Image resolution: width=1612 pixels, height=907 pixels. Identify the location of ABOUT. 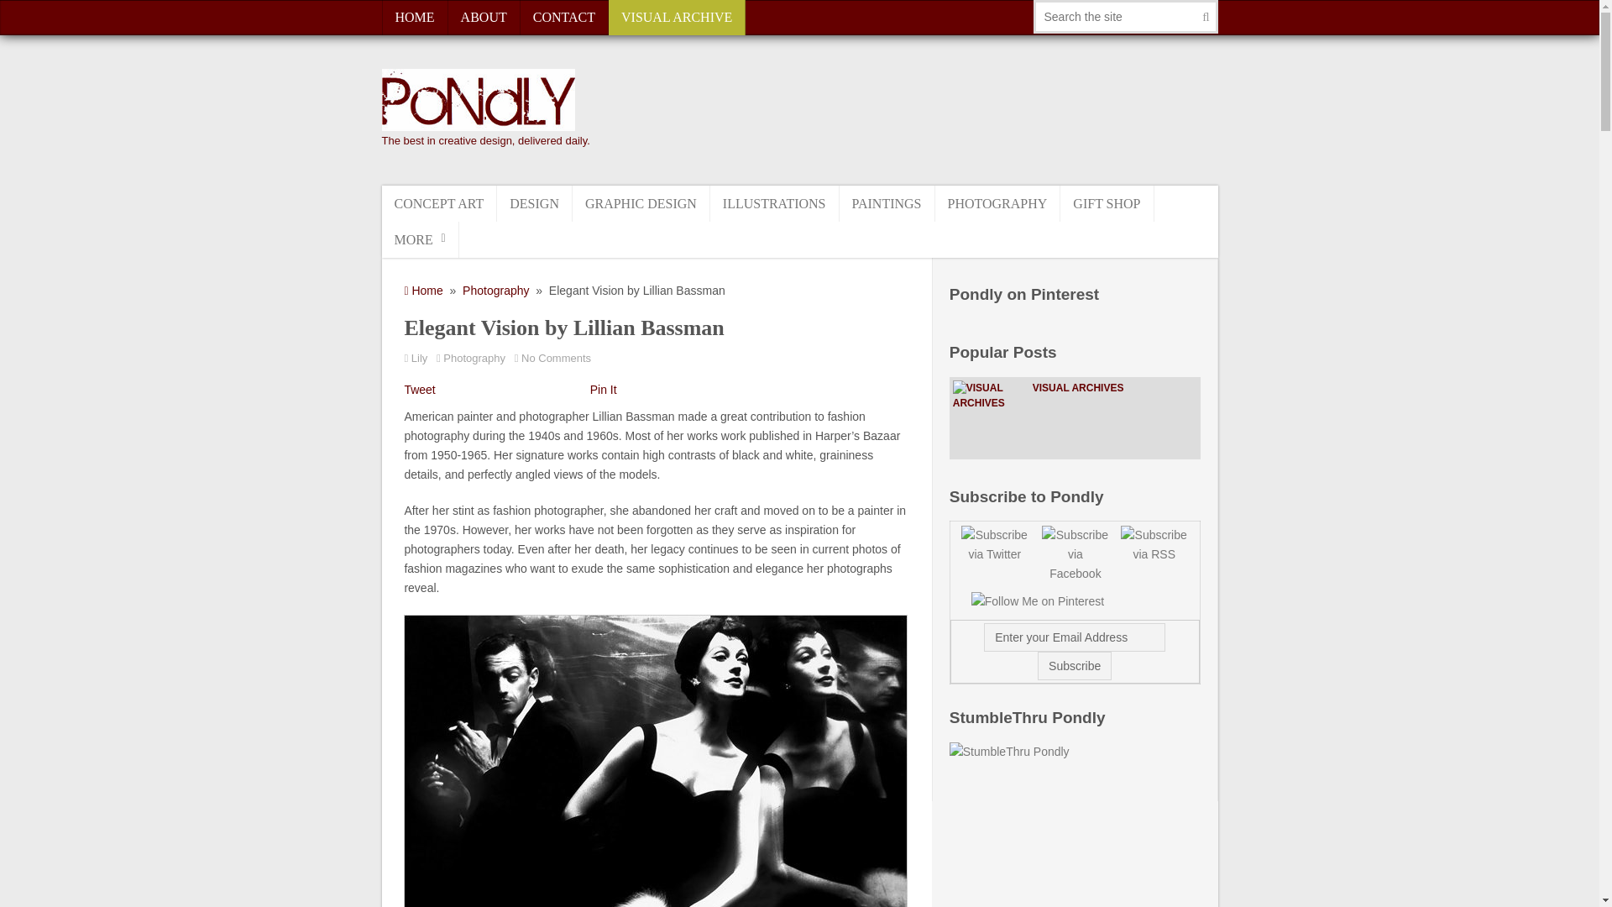
(484, 18).